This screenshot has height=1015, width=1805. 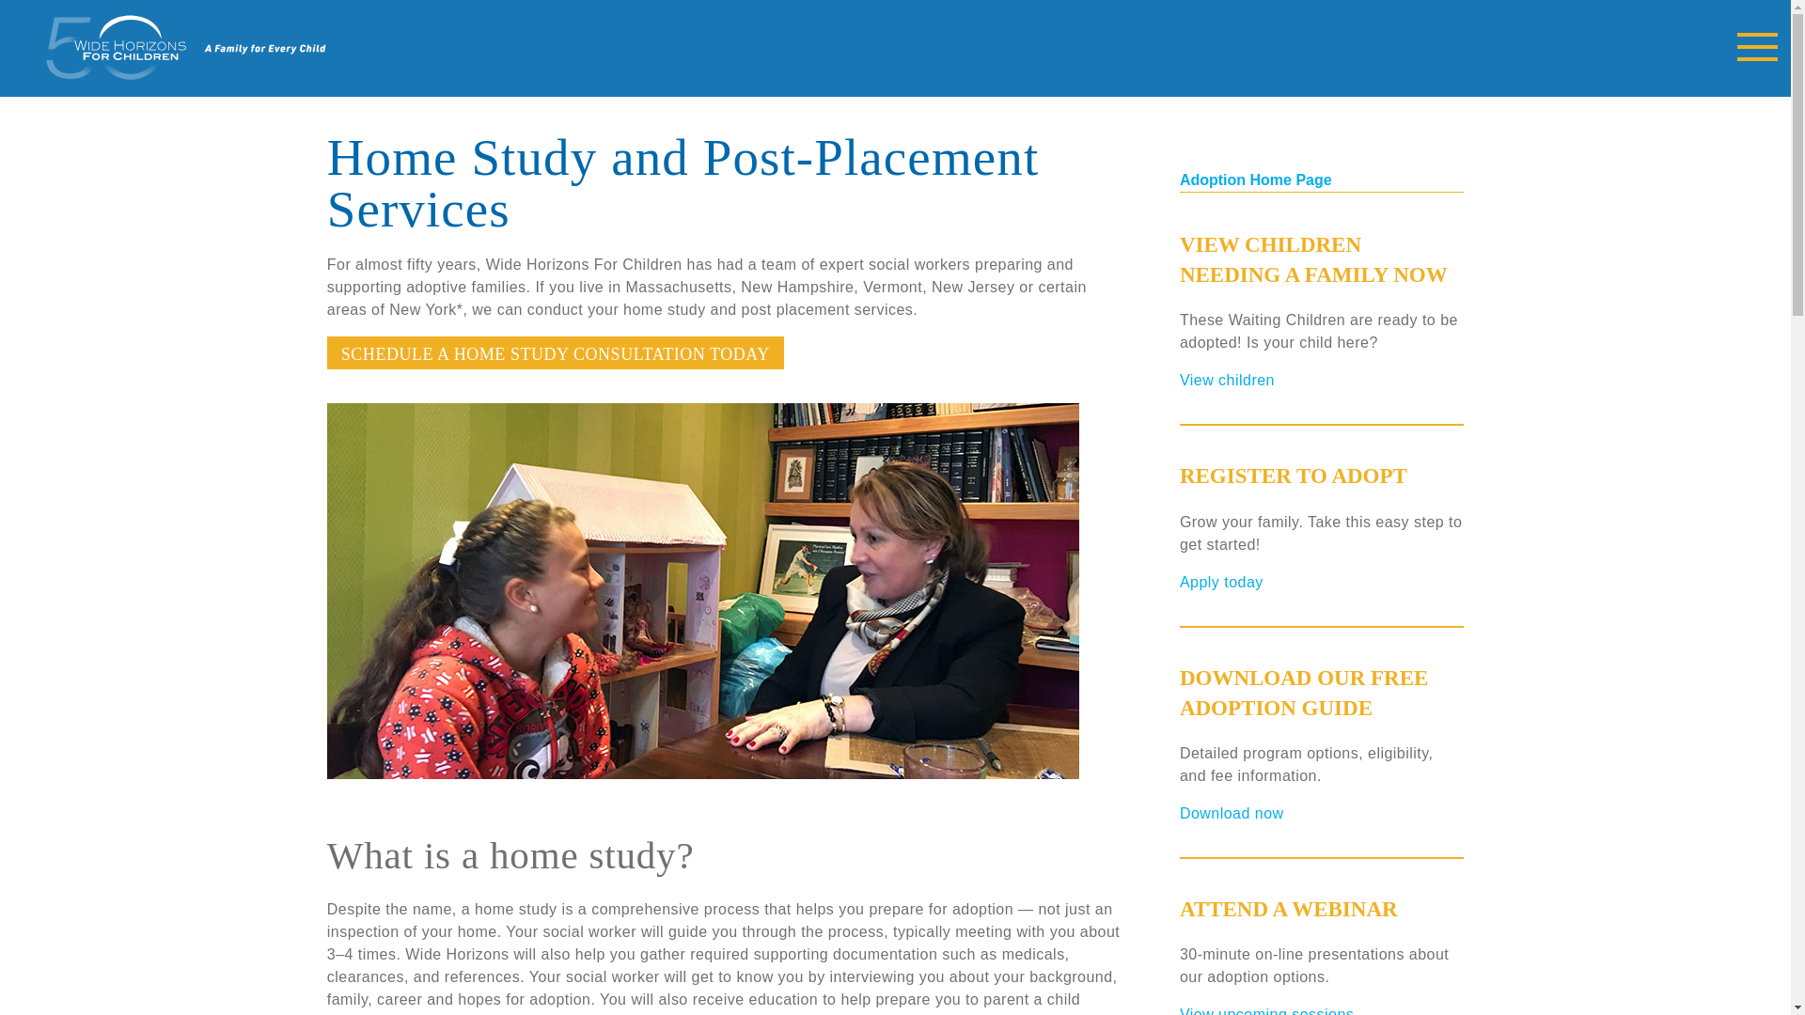 I want to click on SCHEDULE A HOME STUDY CONSULTATION TODAY, so click(x=555, y=352).